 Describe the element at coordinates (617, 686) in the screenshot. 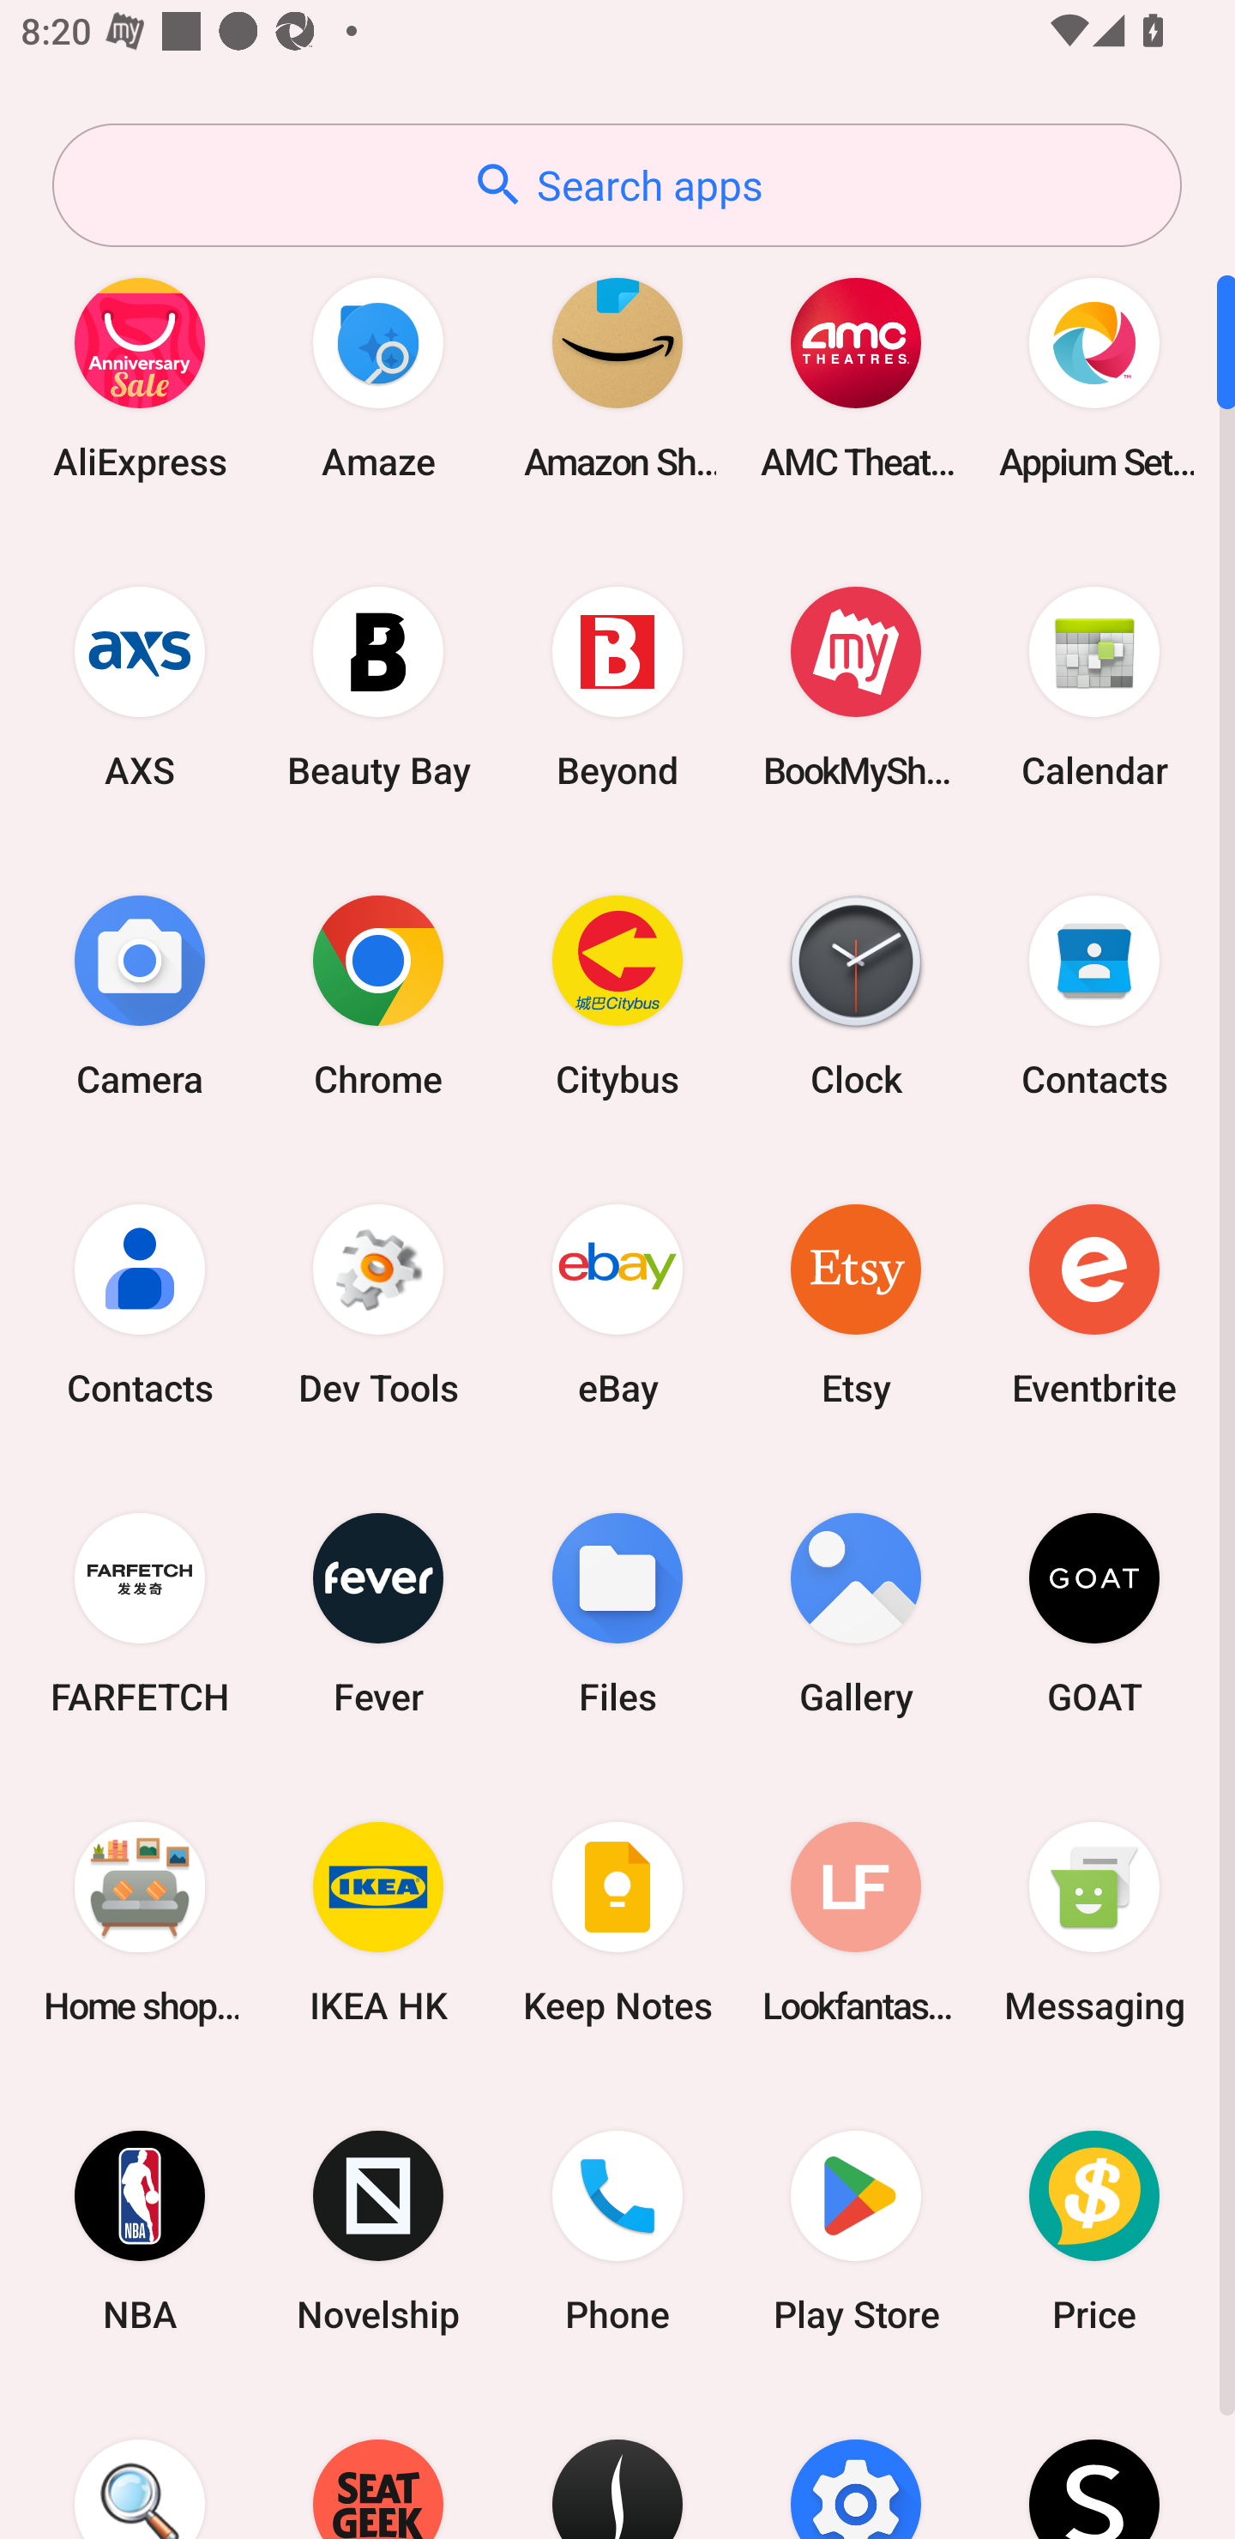

I see `Beyond` at that location.